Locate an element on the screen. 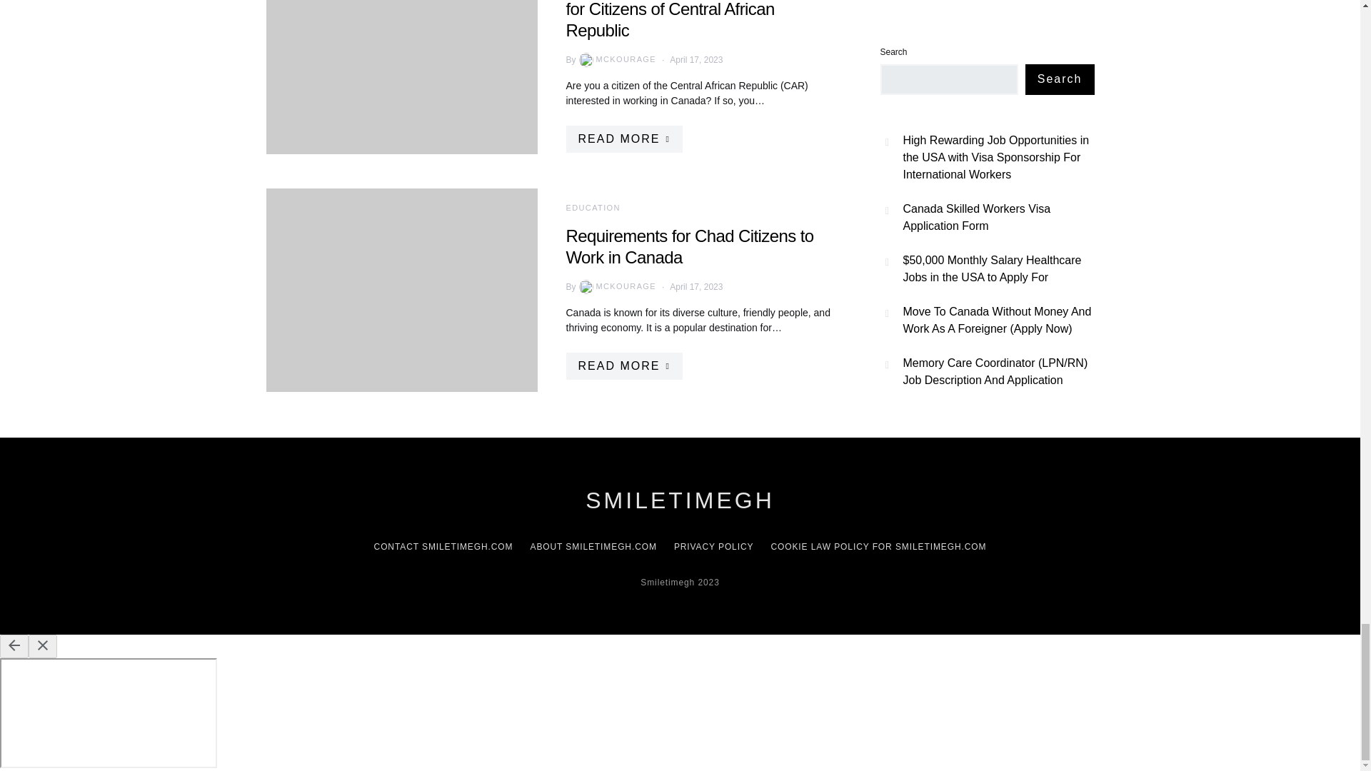 The width and height of the screenshot is (1371, 771). View all posts by Mckourage is located at coordinates (616, 60).